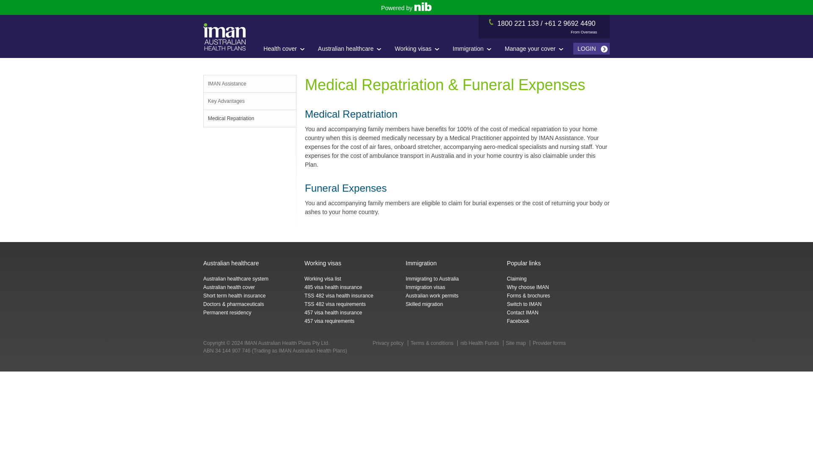 The image size is (813, 457). I want to click on Manage your cover, so click(536, 49).